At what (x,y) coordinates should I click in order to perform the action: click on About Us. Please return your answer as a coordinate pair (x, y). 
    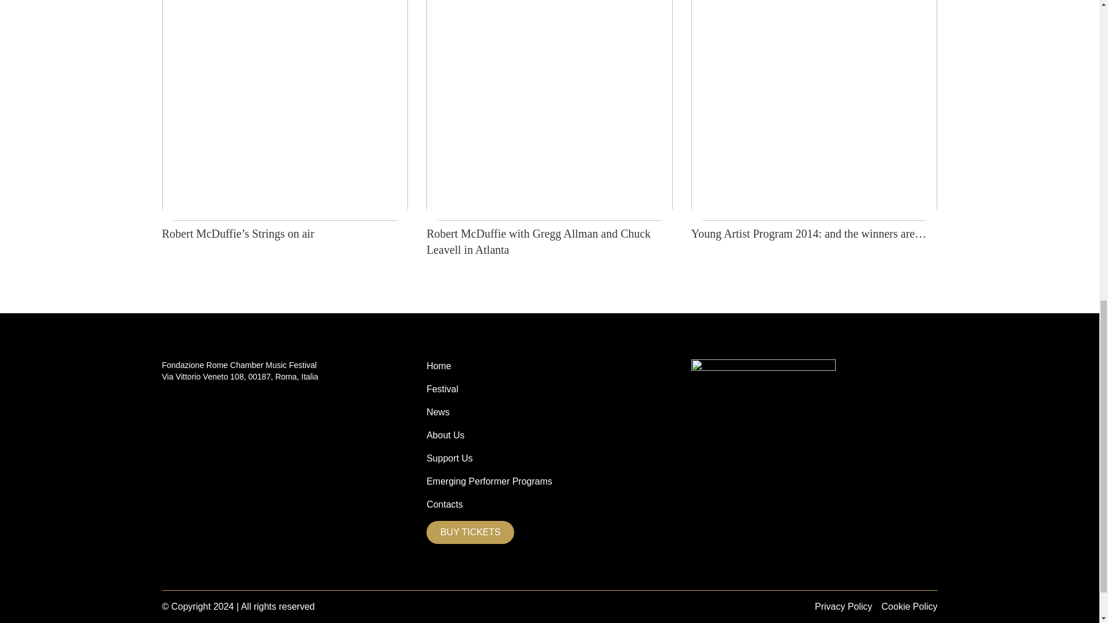
    Looking at the image, I should click on (446, 435).